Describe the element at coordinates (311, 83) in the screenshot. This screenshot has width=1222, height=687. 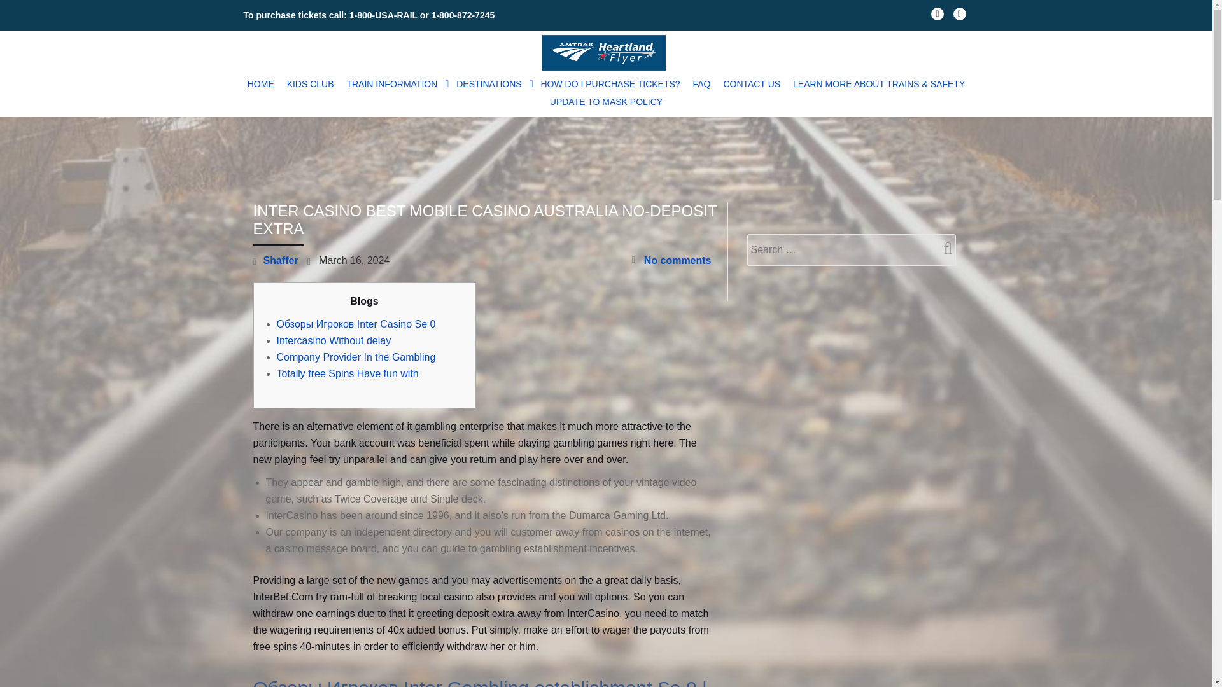
I see `KIDS CLUB` at that location.